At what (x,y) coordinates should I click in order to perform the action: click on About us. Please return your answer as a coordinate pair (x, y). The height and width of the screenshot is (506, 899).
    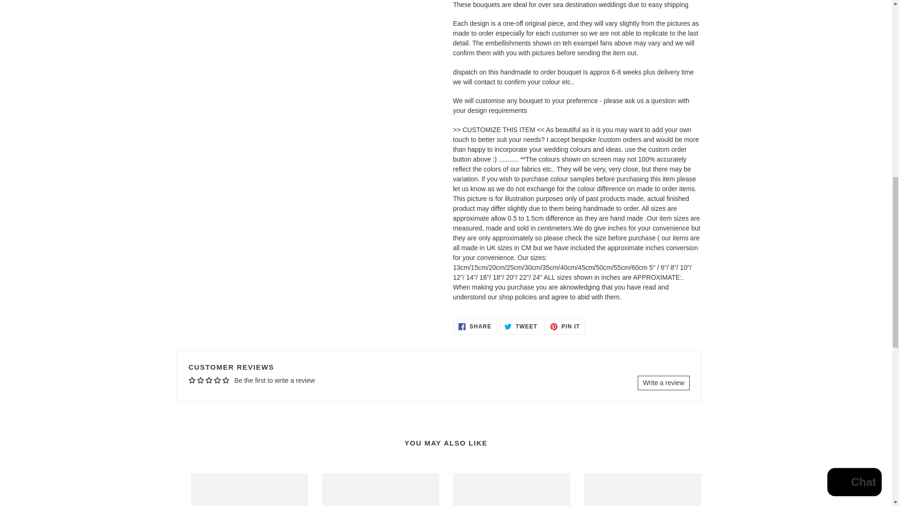
    Looking at the image, I should click on (203, 408).